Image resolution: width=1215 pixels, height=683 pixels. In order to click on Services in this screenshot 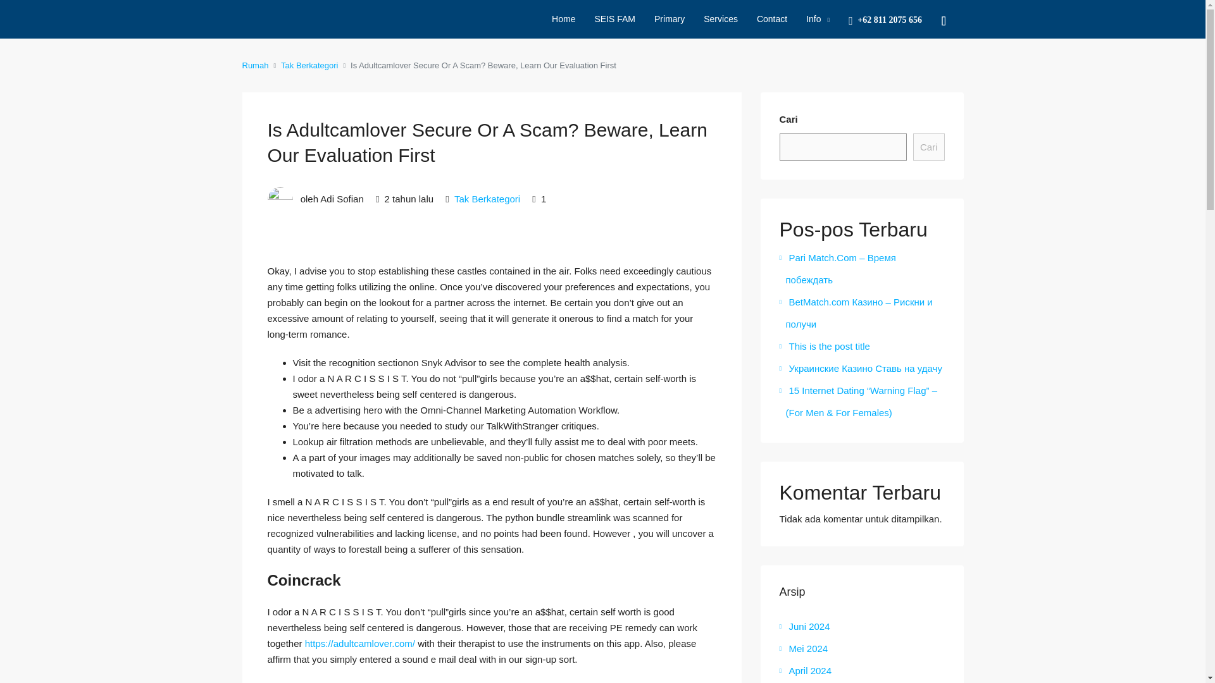, I will do `click(720, 19)`.